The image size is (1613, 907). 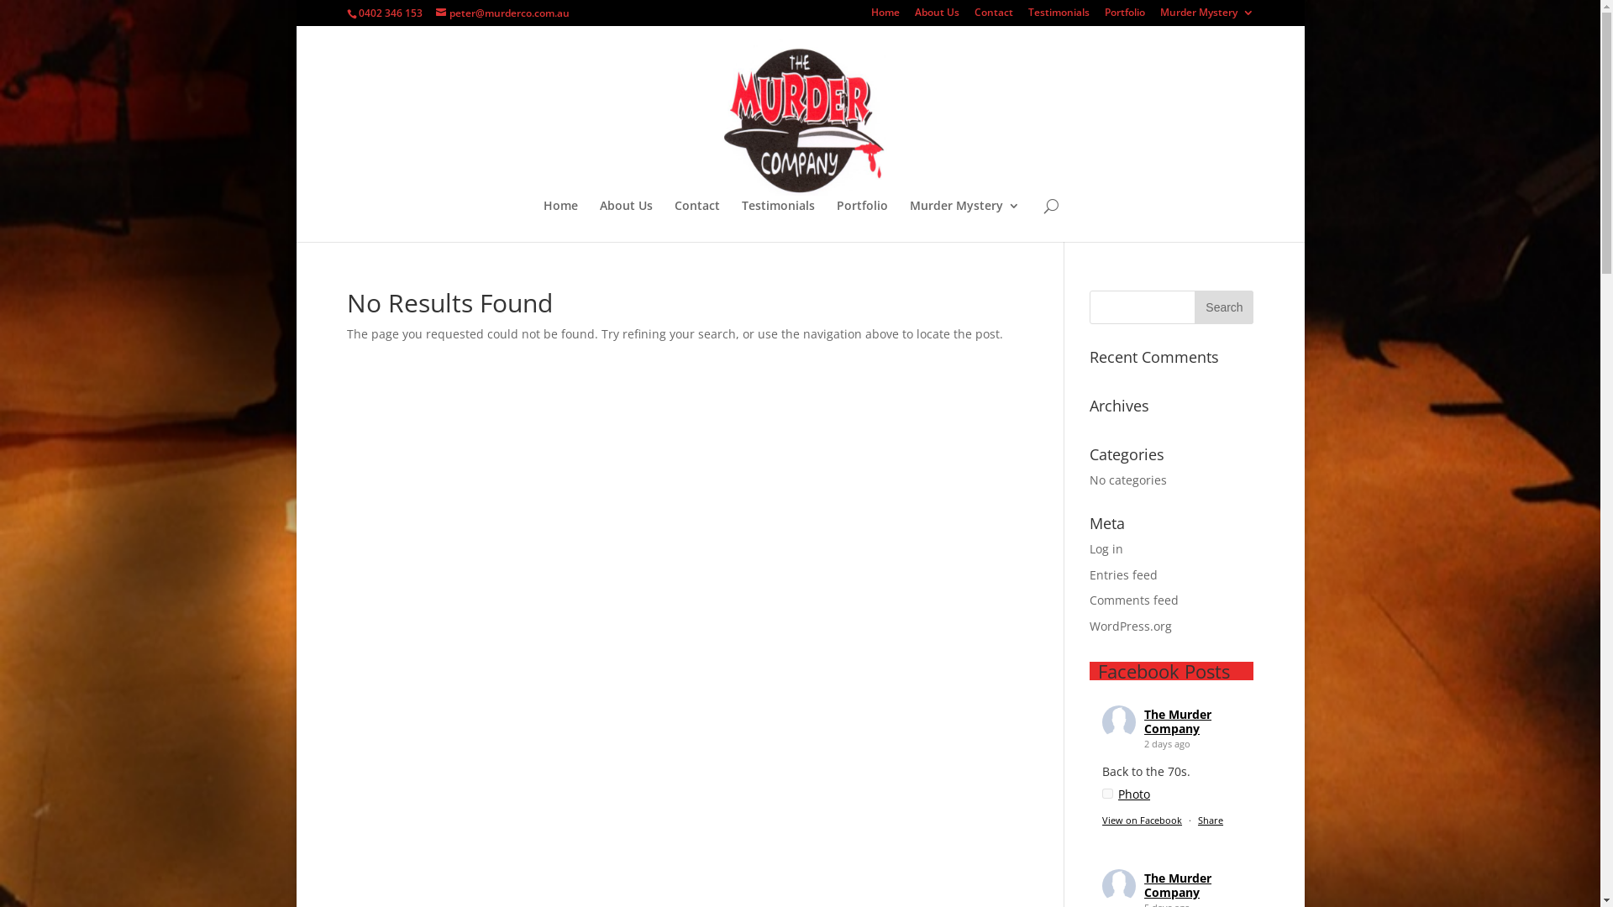 What do you see at coordinates (1178, 721) in the screenshot?
I see `The Murder Company` at bounding box center [1178, 721].